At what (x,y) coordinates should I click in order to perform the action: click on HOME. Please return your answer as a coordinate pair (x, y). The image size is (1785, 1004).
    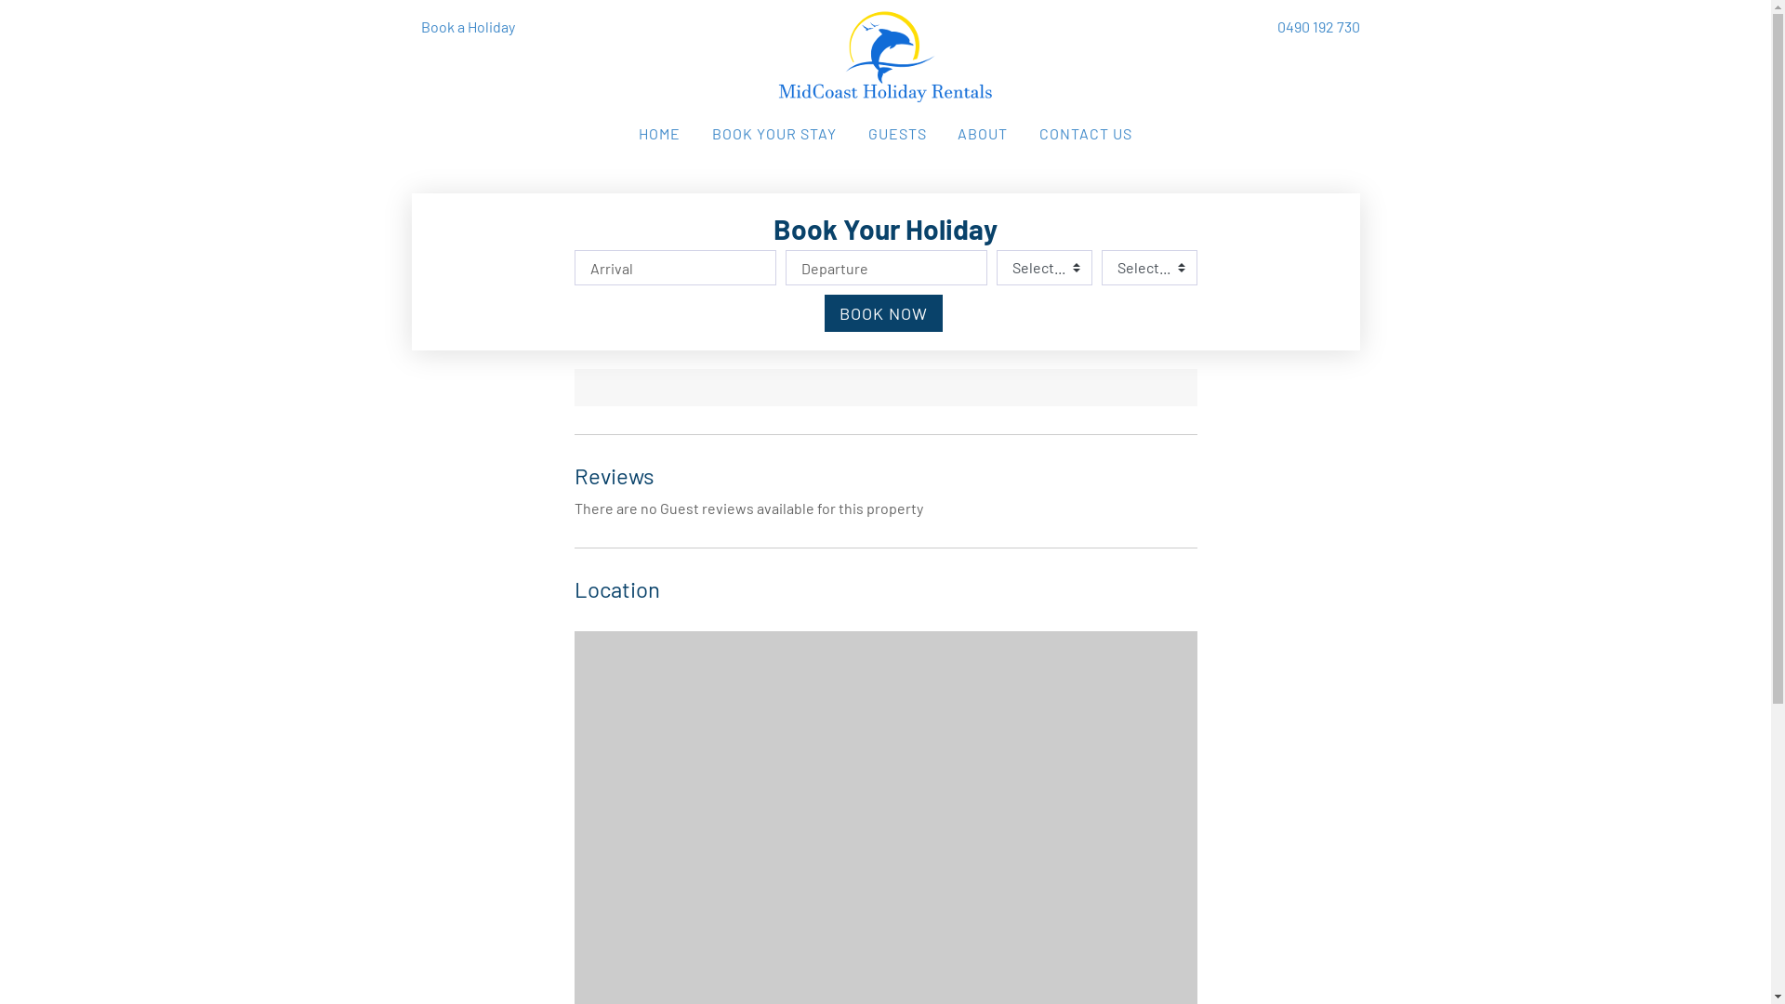
    Looking at the image, I should click on (660, 134).